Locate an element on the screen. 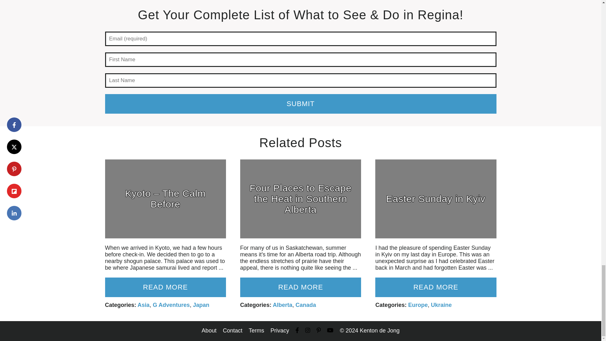  READ MORE is located at coordinates (436, 287).